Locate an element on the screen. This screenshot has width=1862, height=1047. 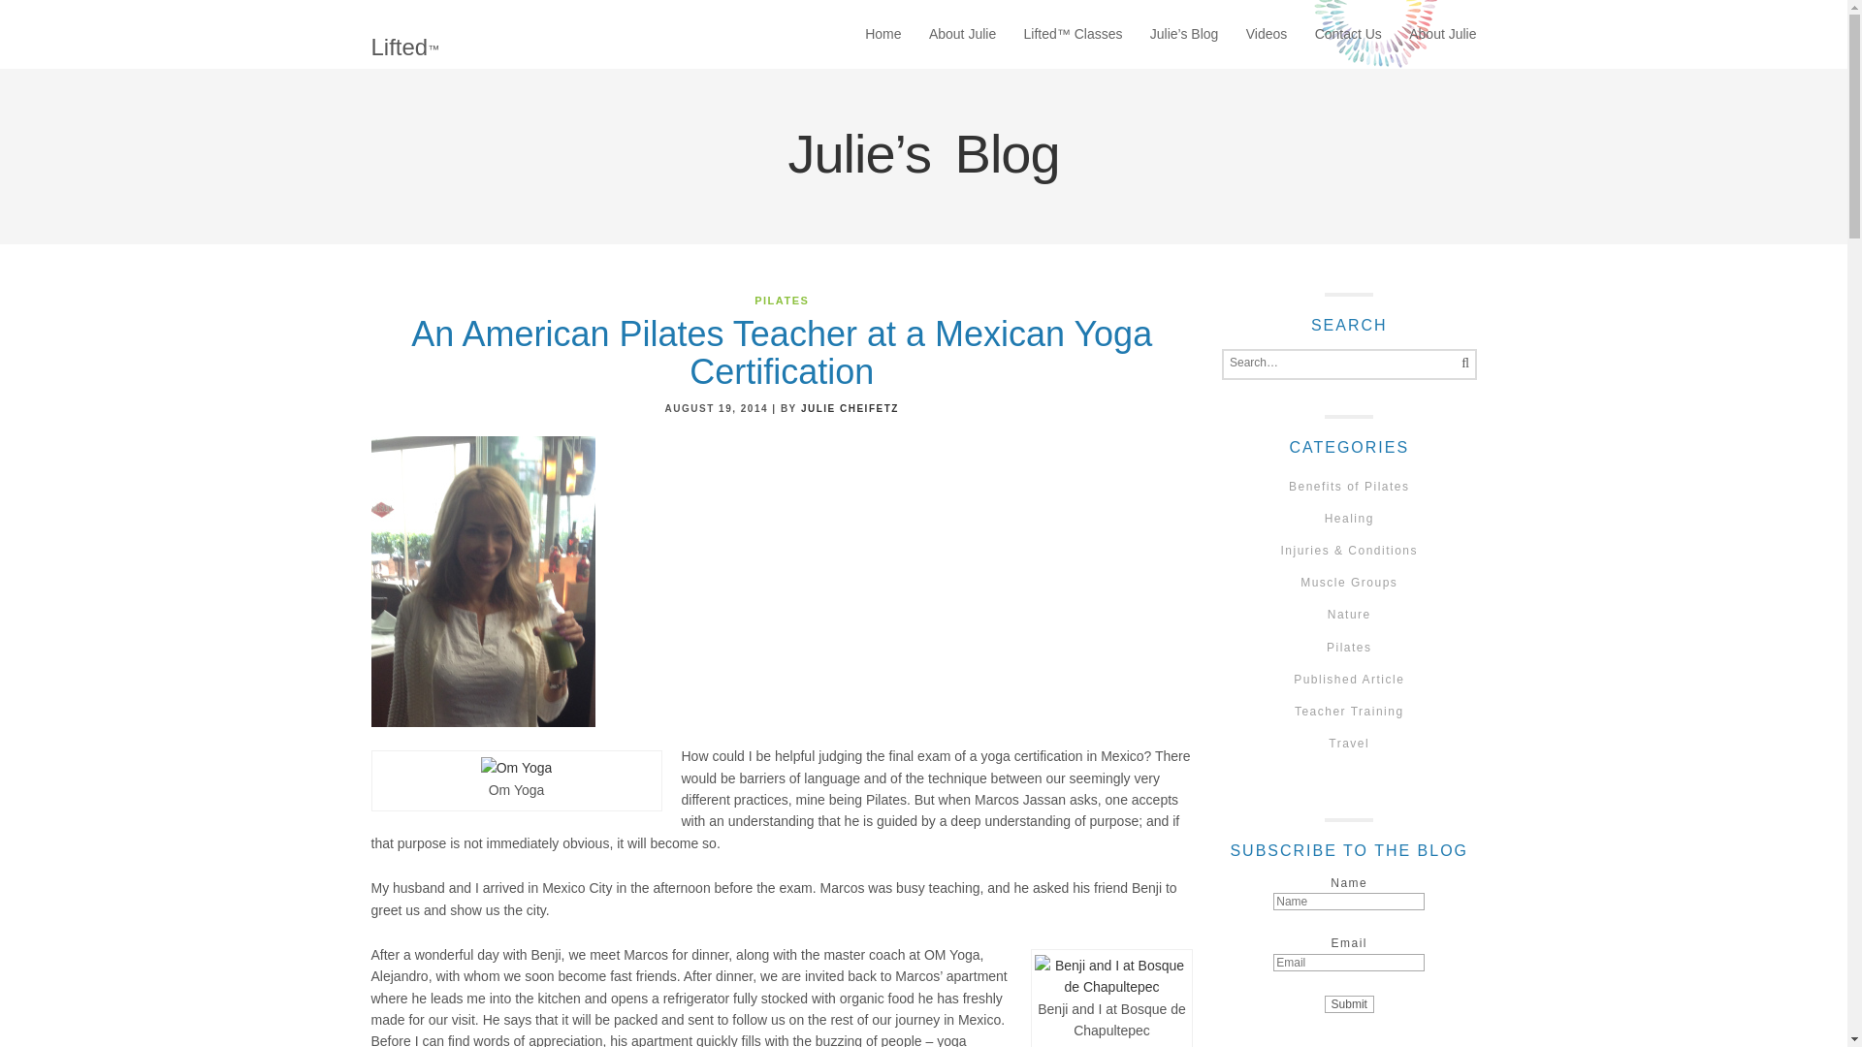
Contact Us is located at coordinates (1348, 35).